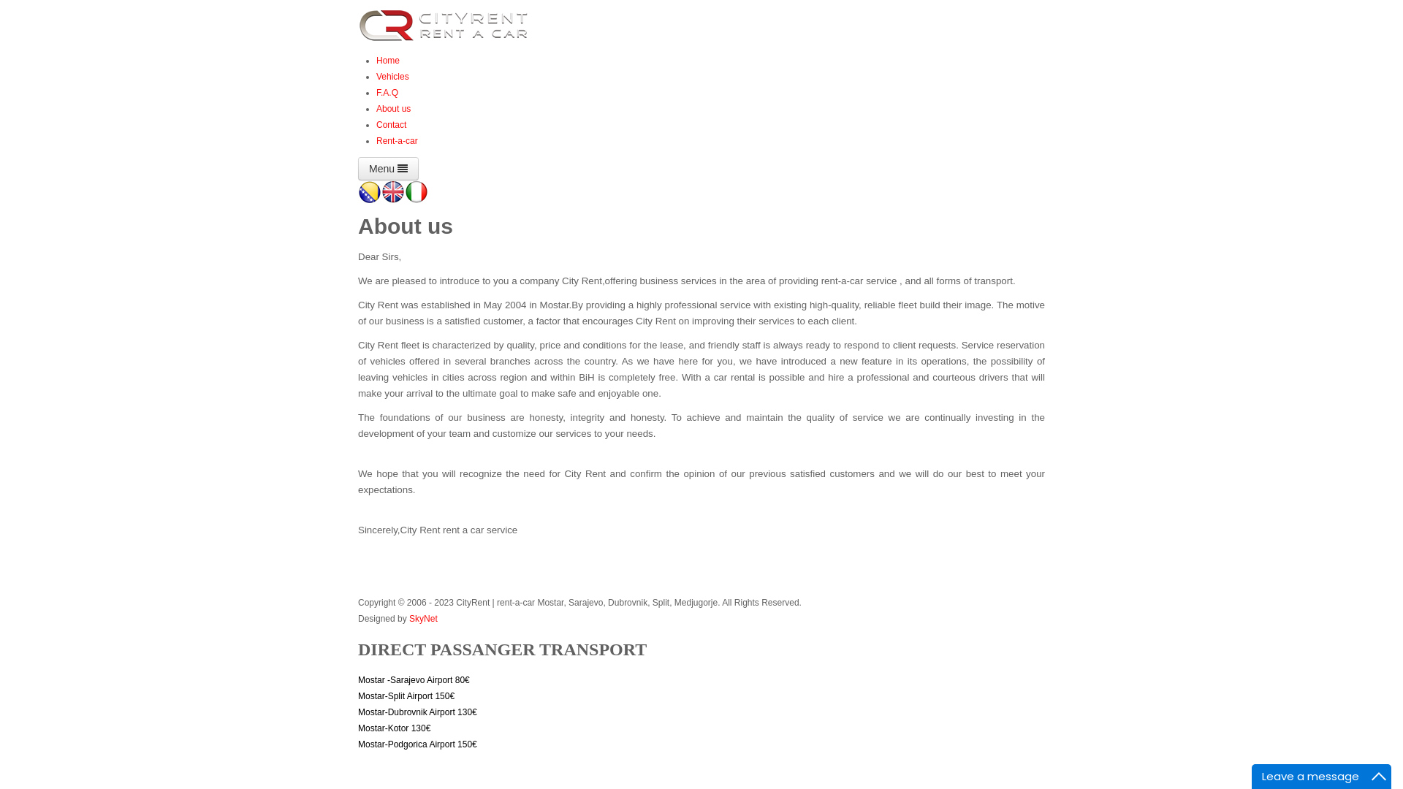 The height and width of the screenshot is (789, 1403). What do you see at coordinates (392, 125) in the screenshot?
I see `Contact` at bounding box center [392, 125].